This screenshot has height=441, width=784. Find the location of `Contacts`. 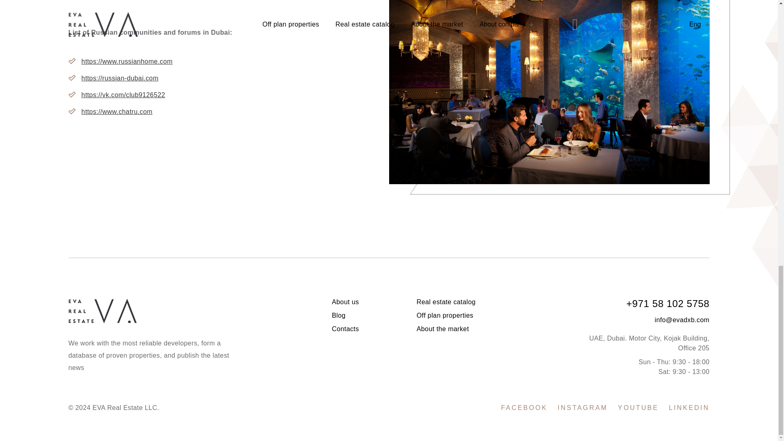

Contacts is located at coordinates (345, 329).